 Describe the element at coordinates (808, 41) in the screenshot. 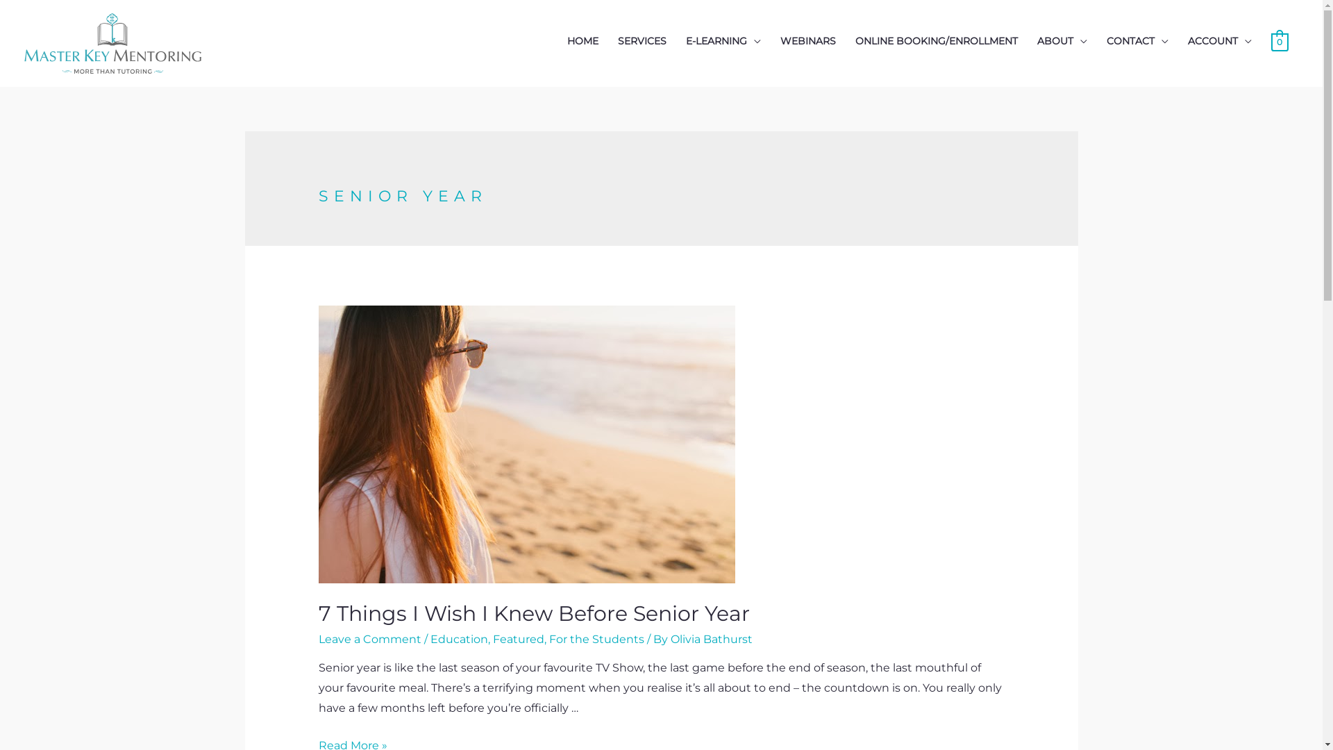

I see `WEBINARS` at that location.